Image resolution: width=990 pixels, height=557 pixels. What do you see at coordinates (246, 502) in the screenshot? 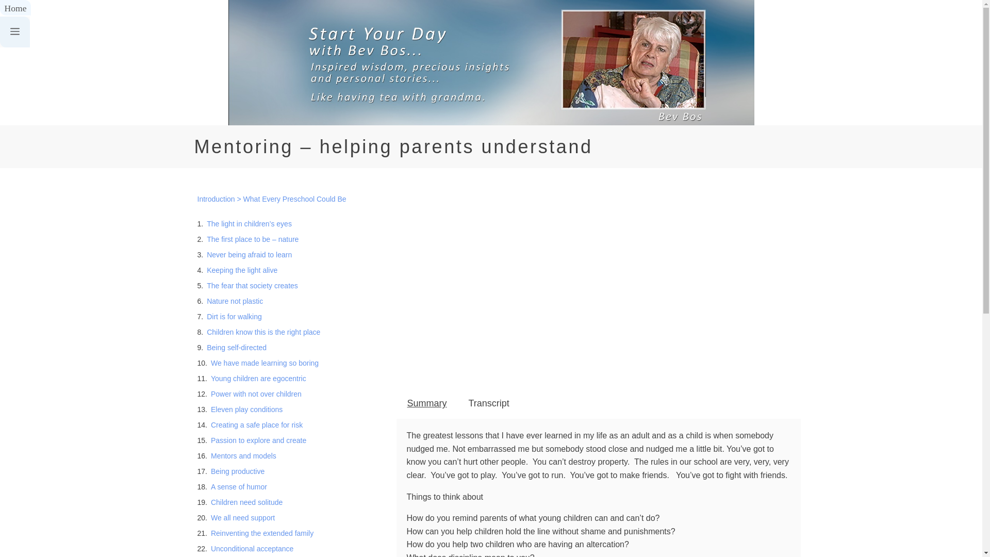
I see `Children need solitude` at bounding box center [246, 502].